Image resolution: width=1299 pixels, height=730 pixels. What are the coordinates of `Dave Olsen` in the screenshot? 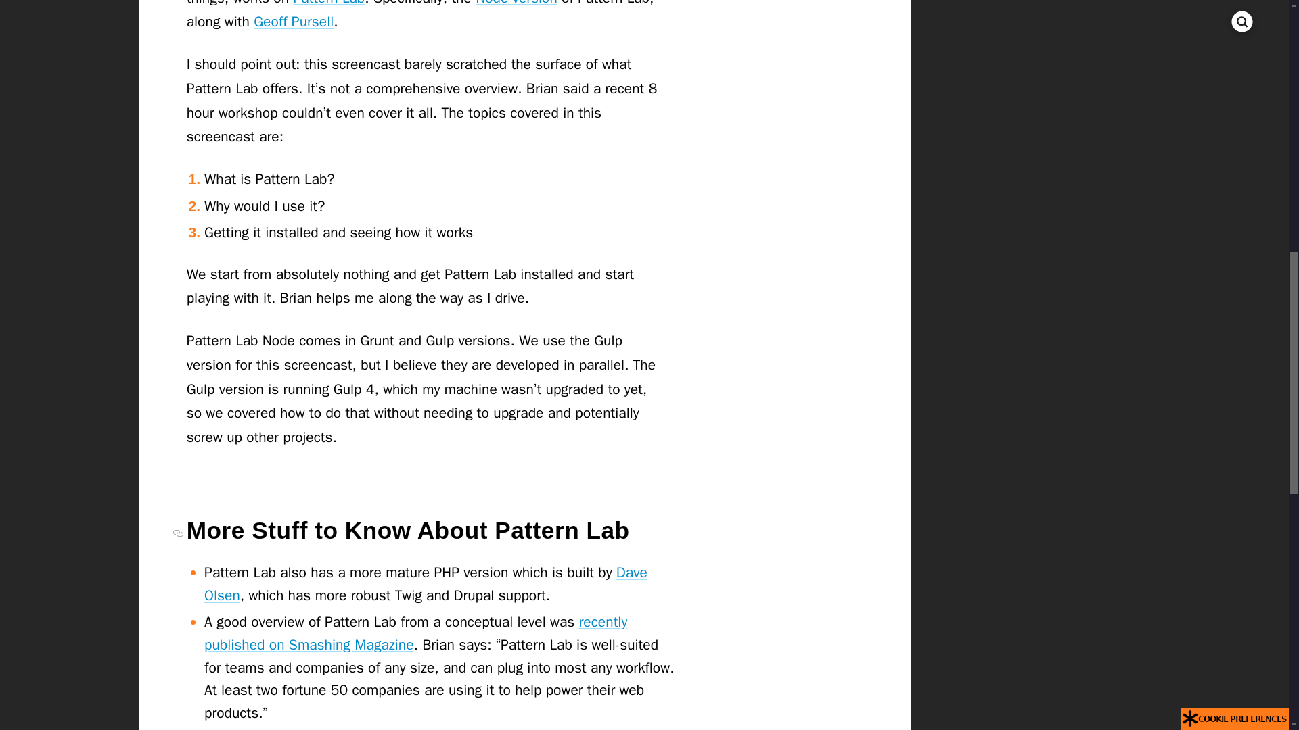 It's located at (425, 584).